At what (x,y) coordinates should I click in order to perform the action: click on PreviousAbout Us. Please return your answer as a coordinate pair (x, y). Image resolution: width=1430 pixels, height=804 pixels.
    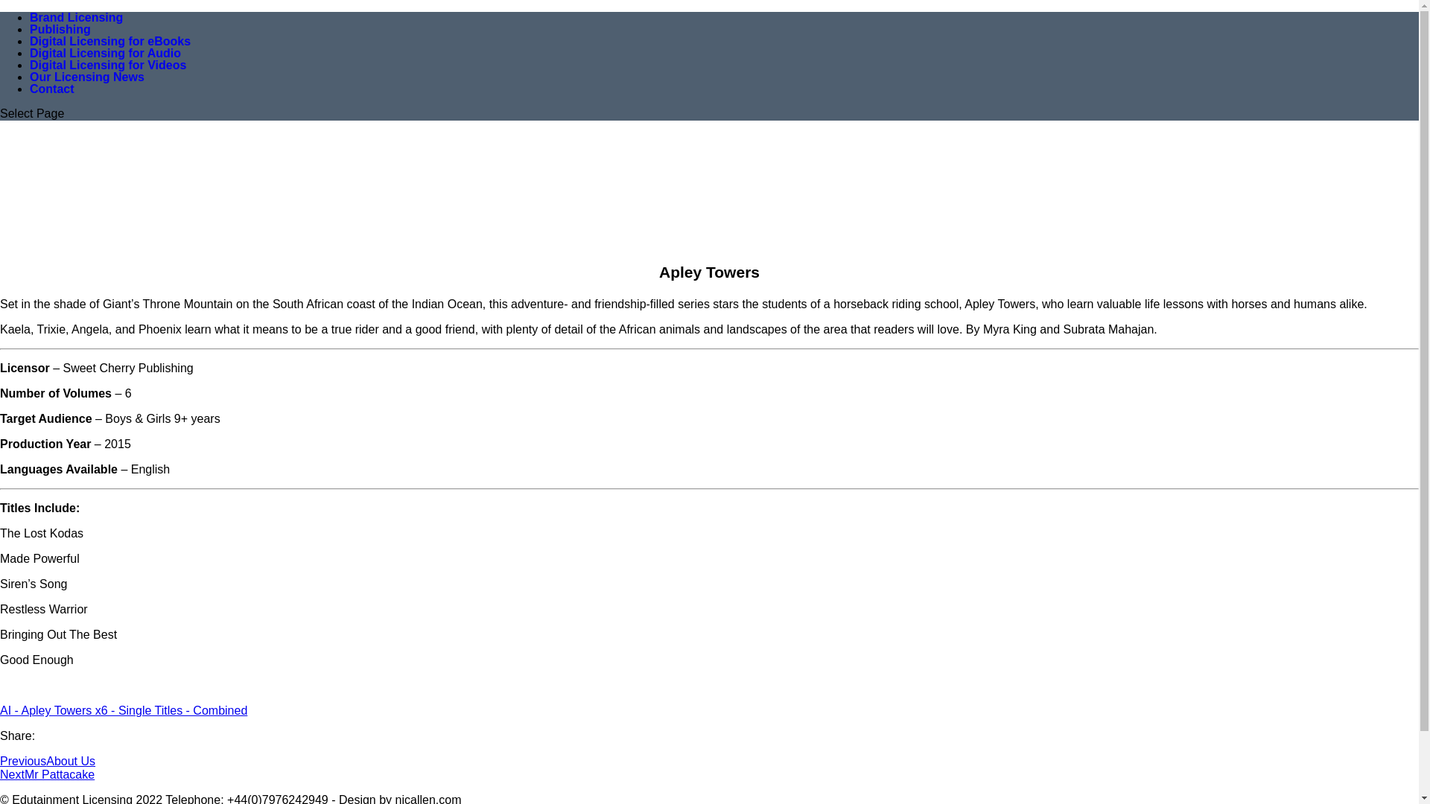
    Looking at the image, I should click on (48, 761).